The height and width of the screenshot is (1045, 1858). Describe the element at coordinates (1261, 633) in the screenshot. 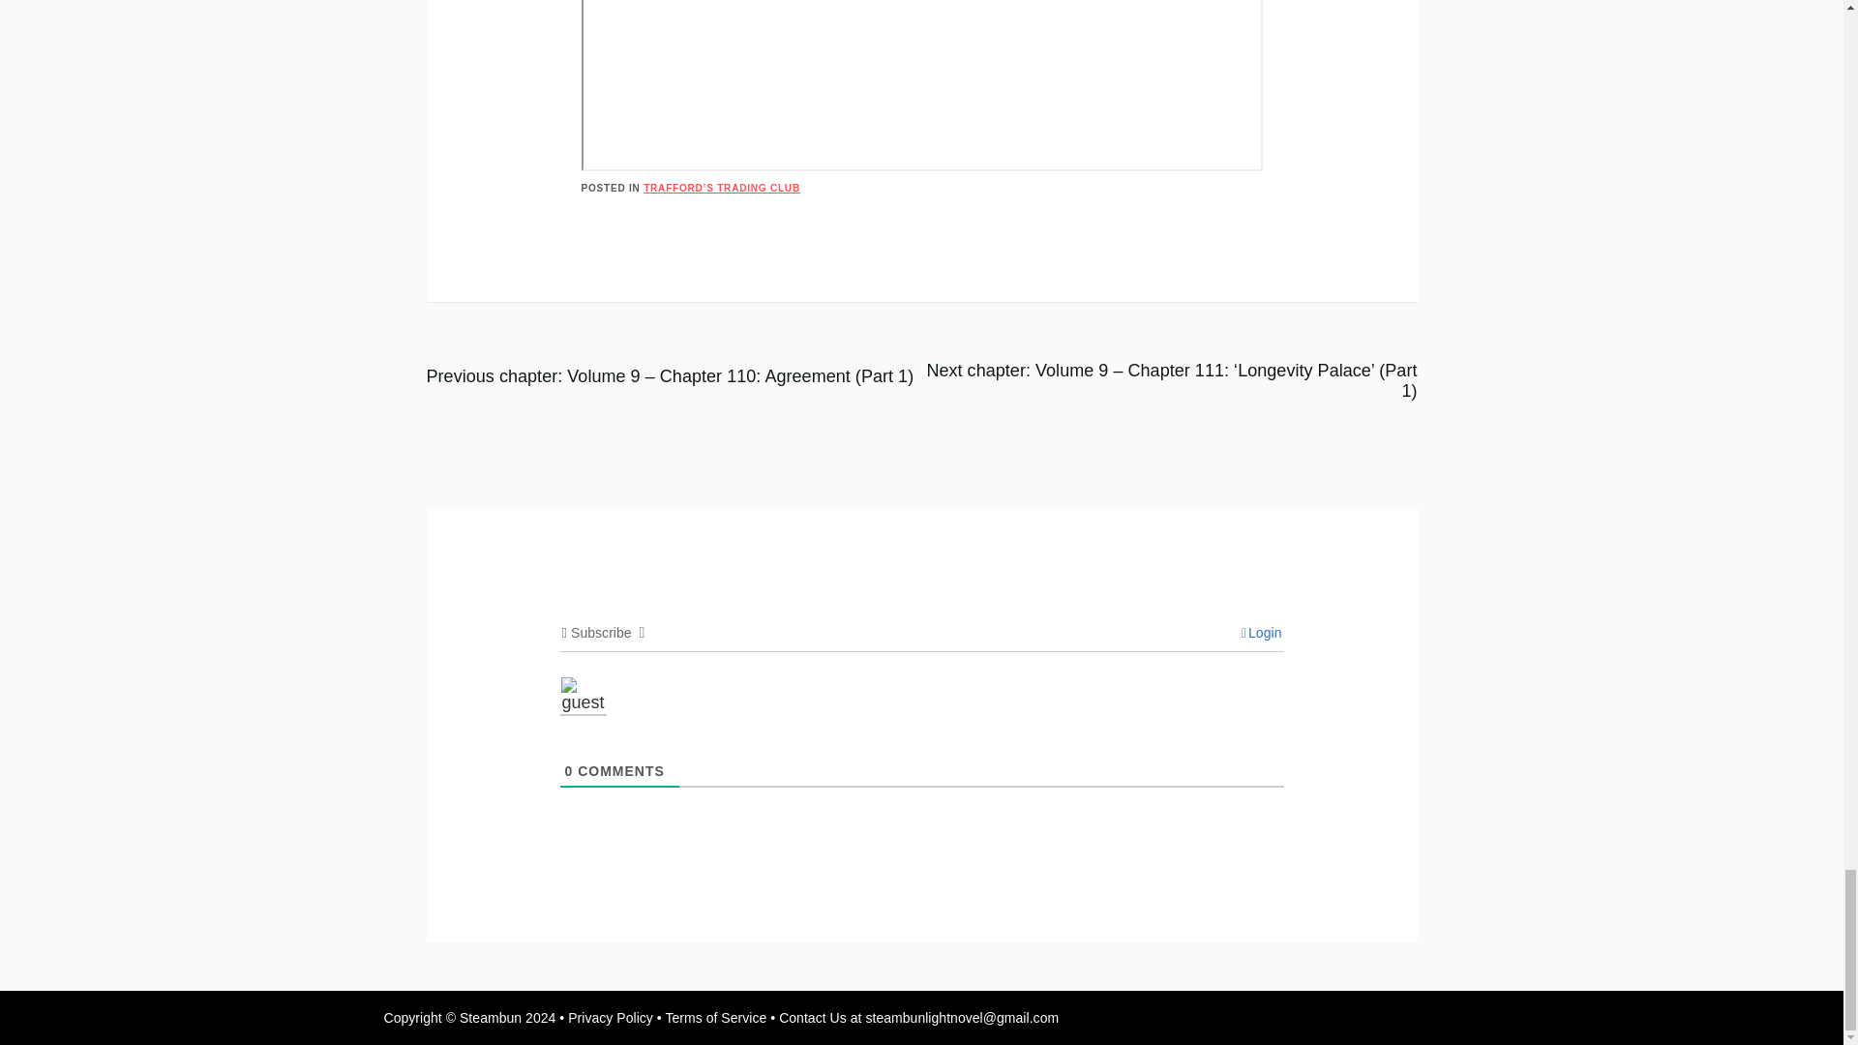

I see `Login` at that location.